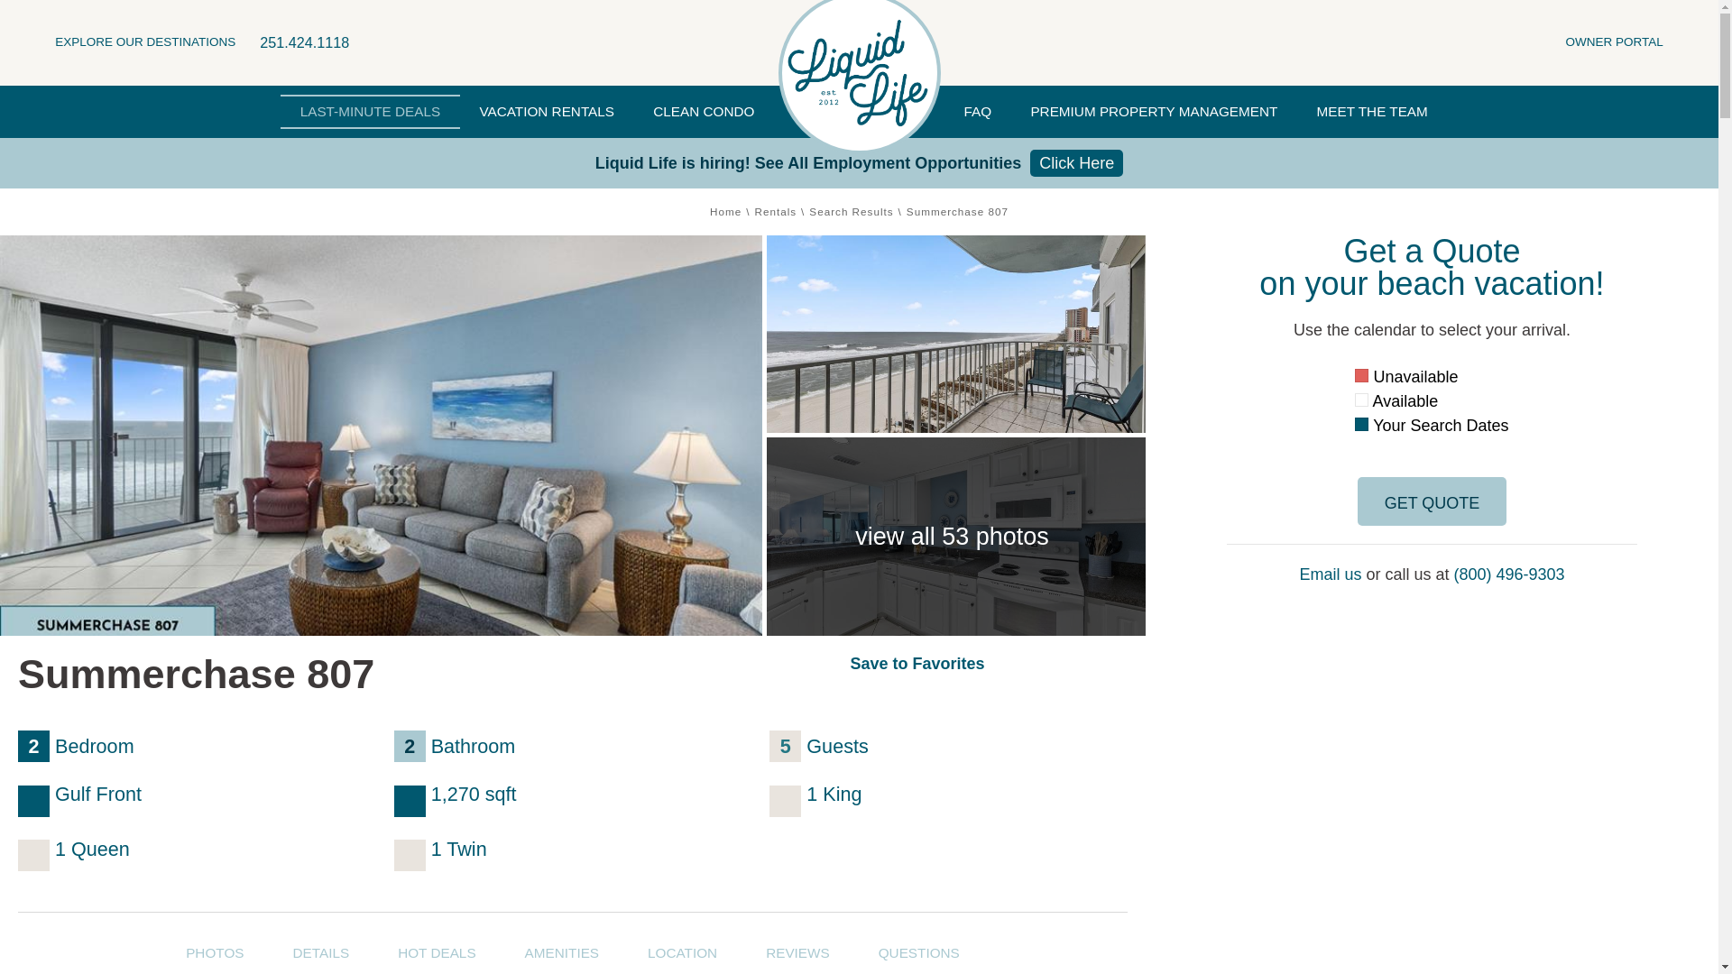 The width and height of the screenshot is (1732, 974). What do you see at coordinates (305, 42) in the screenshot?
I see `251.424.1118` at bounding box center [305, 42].